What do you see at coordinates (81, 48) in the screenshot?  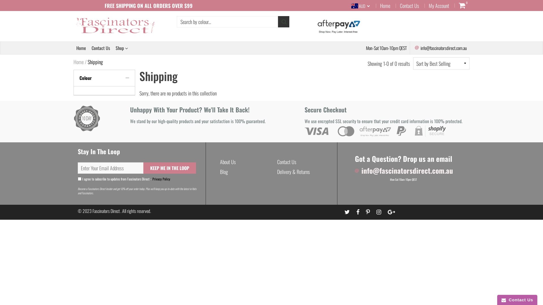 I see `Home` at bounding box center [81, 48].